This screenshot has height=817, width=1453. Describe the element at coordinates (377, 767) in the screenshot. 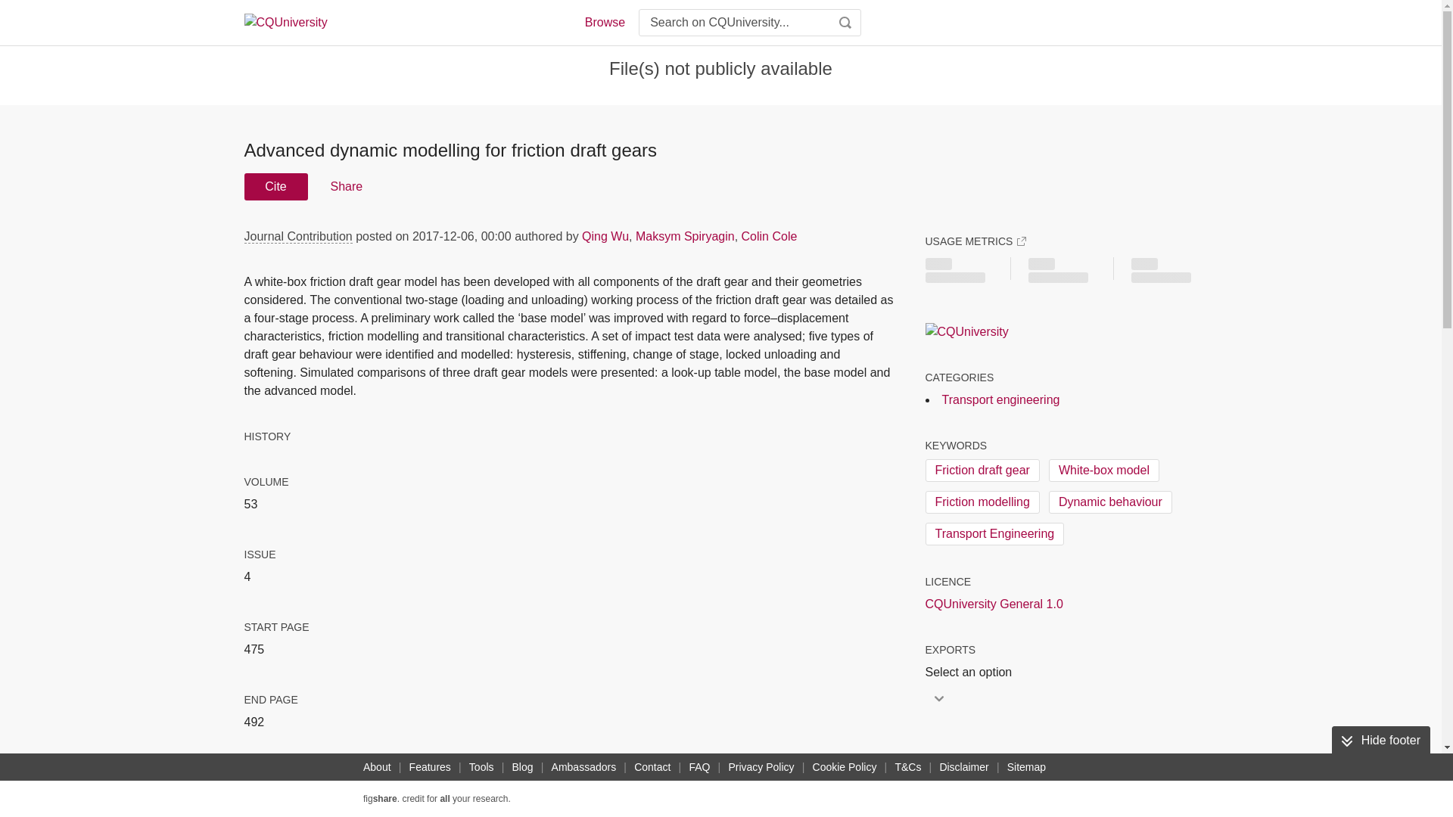

I see `About` at that location.